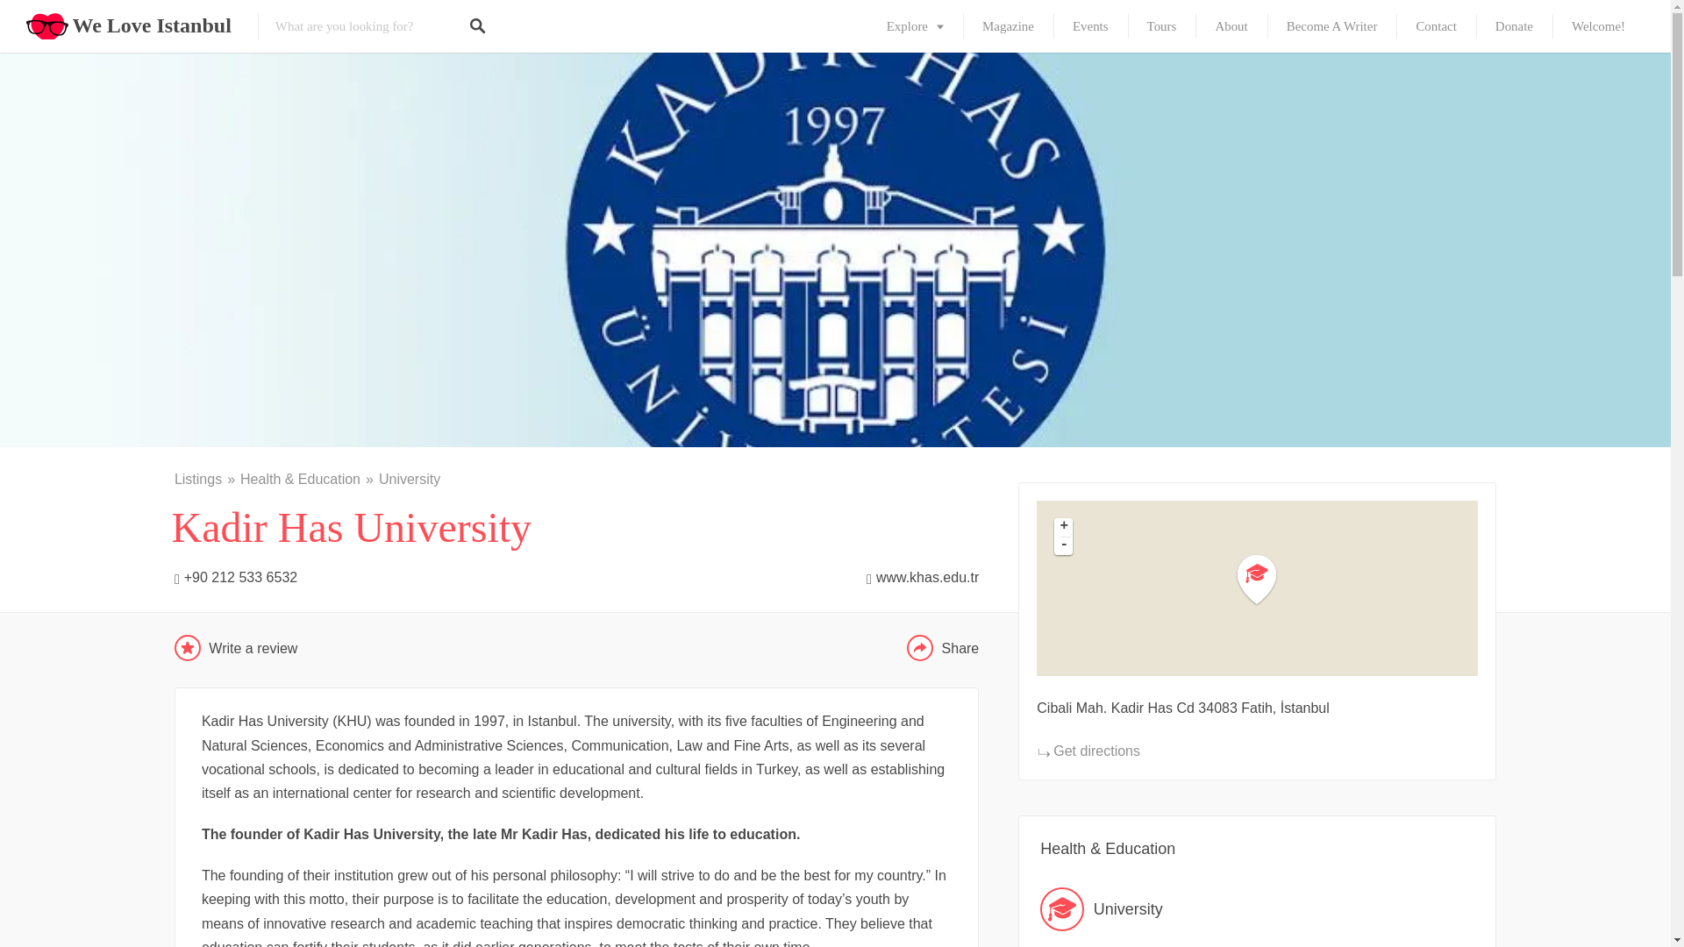 This screenshot has width=1684, height=947. What do you see at coordinates (151, 26) in the screenshot?
I see `We Love Istanbul` at bounding box center [151, 26].